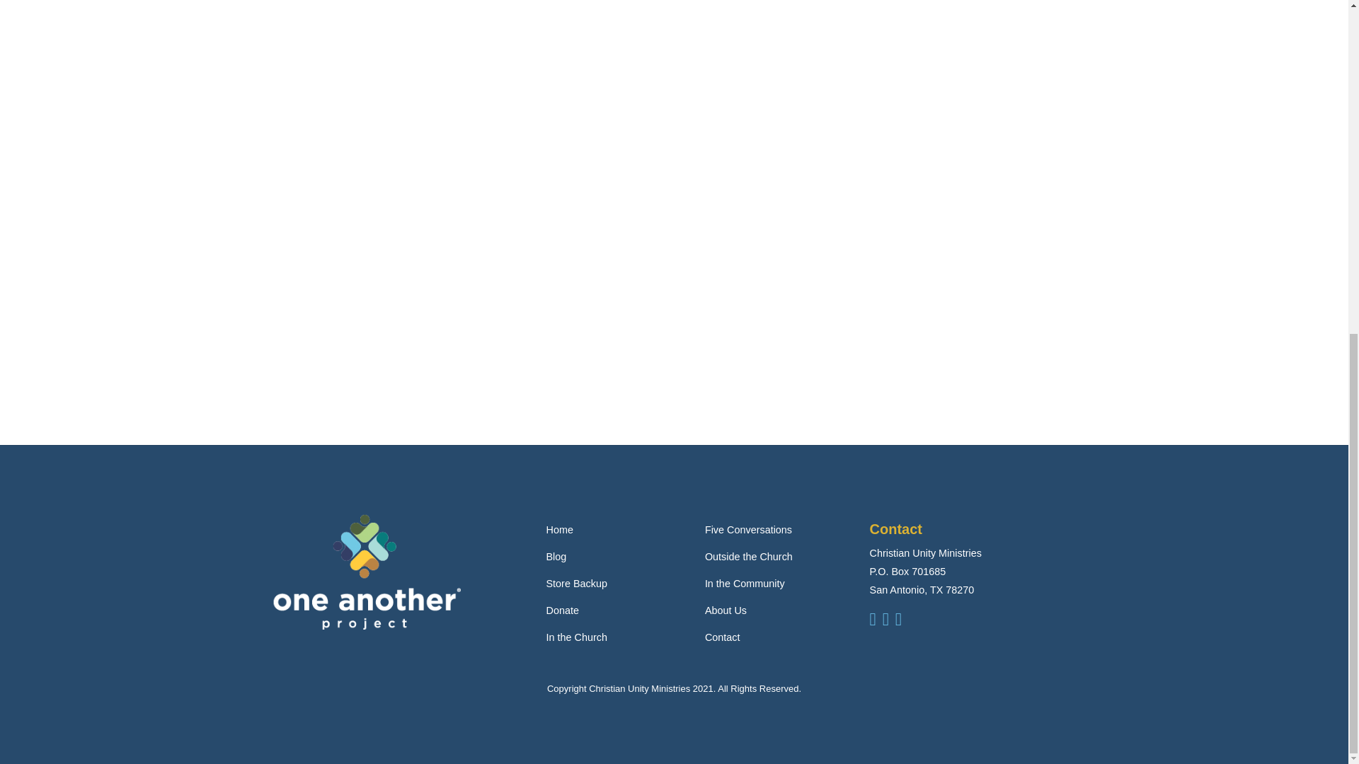 The height and width of the screenshot is (764, 1359). I want to click on Home, so click(559, 529).